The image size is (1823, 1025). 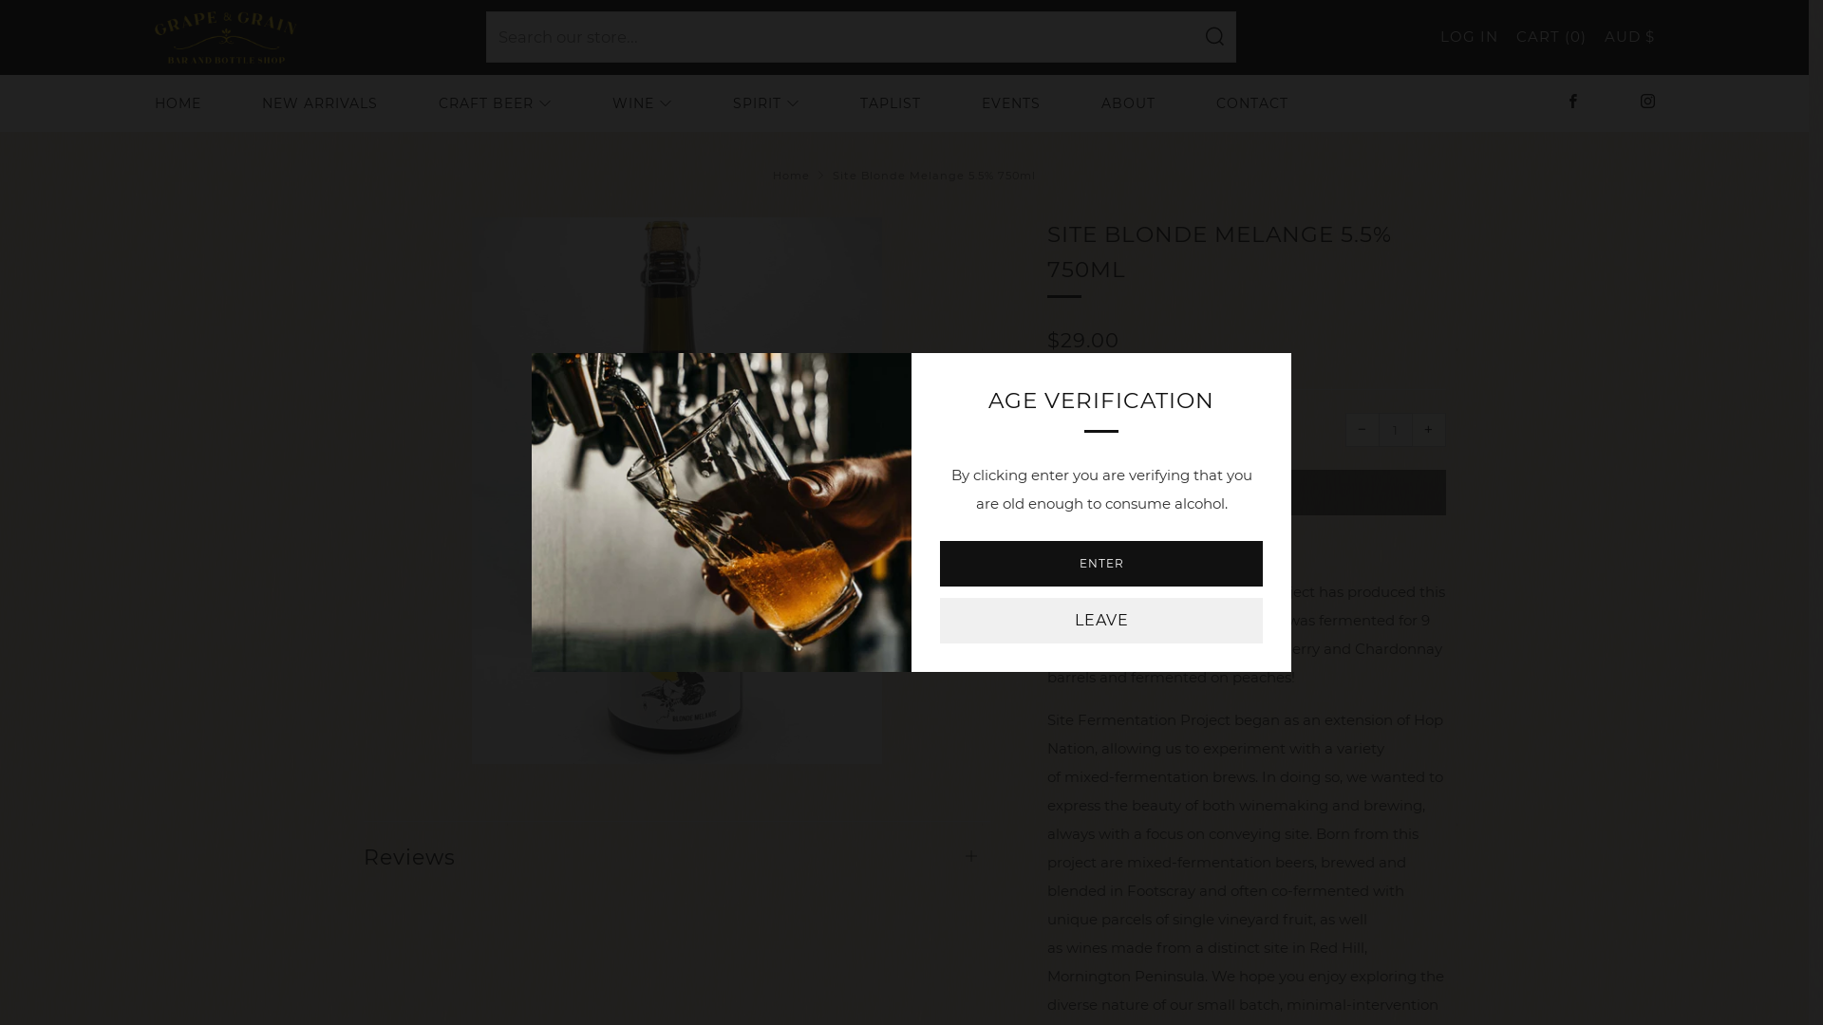 What do you see at coordinates (496, 103) in the screenshot?
I see `CRAFT BEER` at bounding box center [496, 103].